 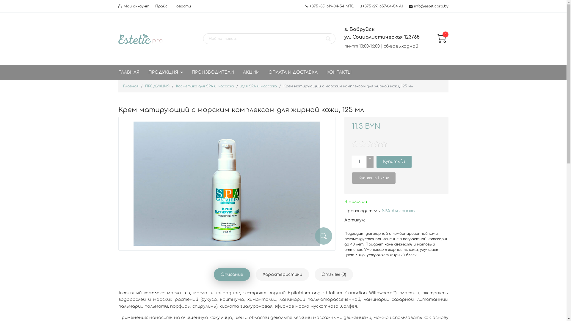 I want to click on 0, so click(x=442, y=42).